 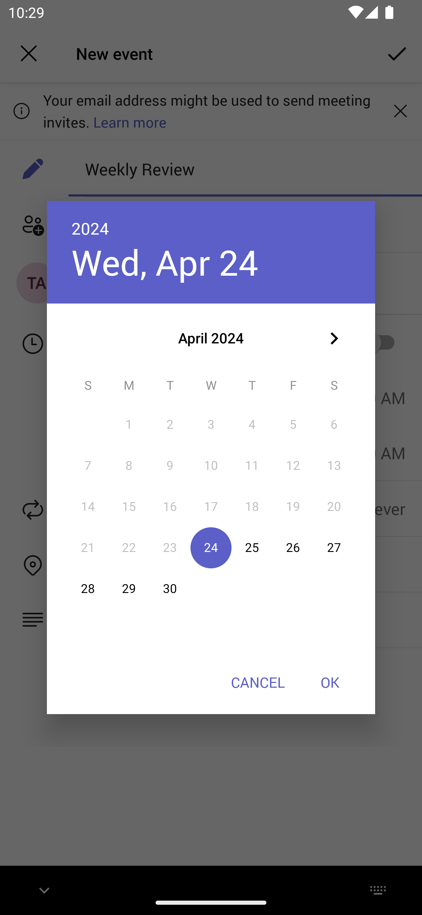 I want to click on 24 24 April 2024, so click(x=211, y=548).